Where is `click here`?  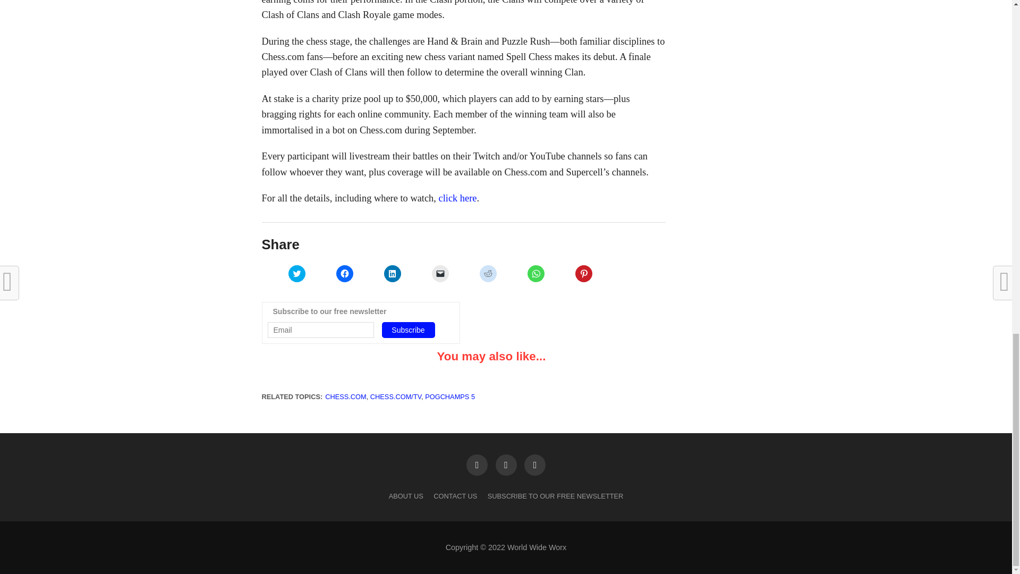
click here is located at coordinates (458, 198).